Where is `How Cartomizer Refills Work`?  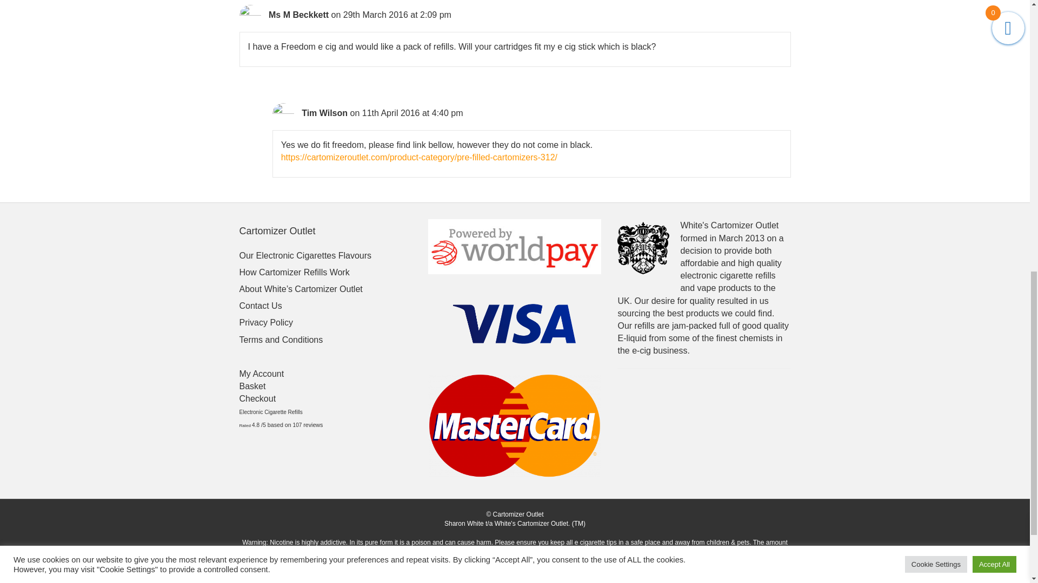 How Cartomizer Refills Work is located at coordinates (294, 272).